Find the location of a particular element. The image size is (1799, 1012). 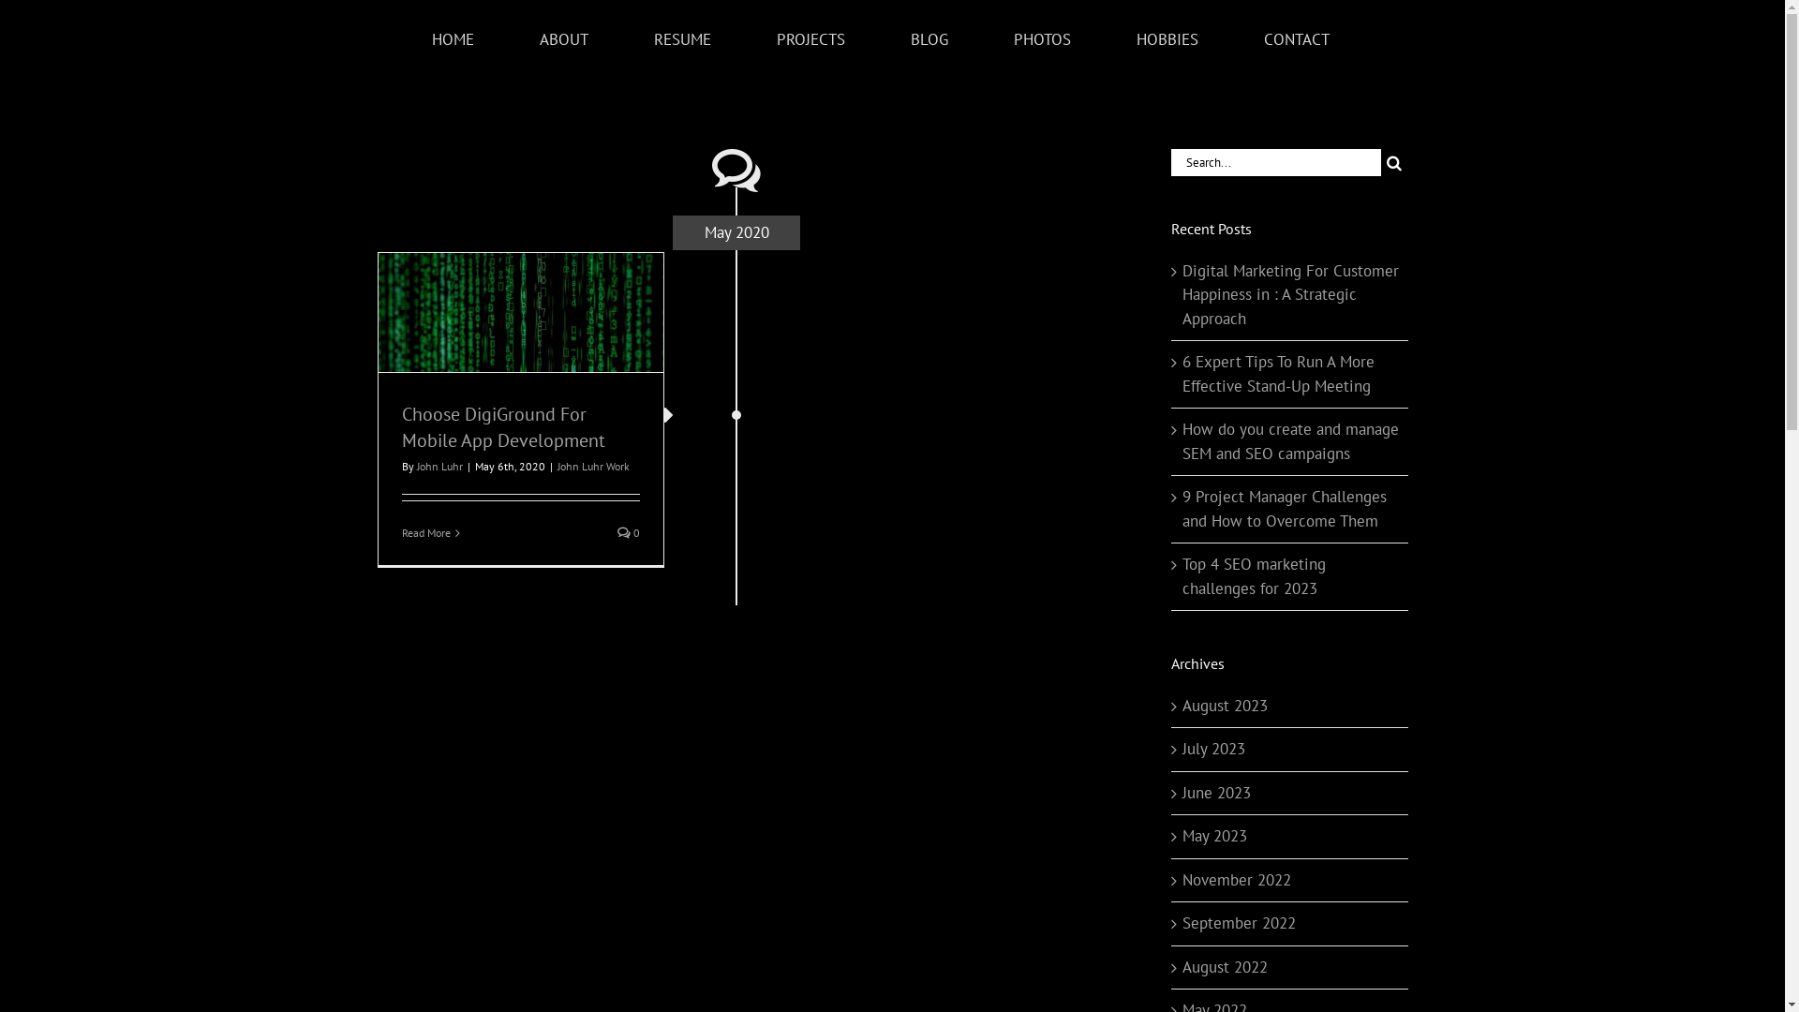

Choose DigiGround For Mobile App Development is located at coordinates (502, 427).